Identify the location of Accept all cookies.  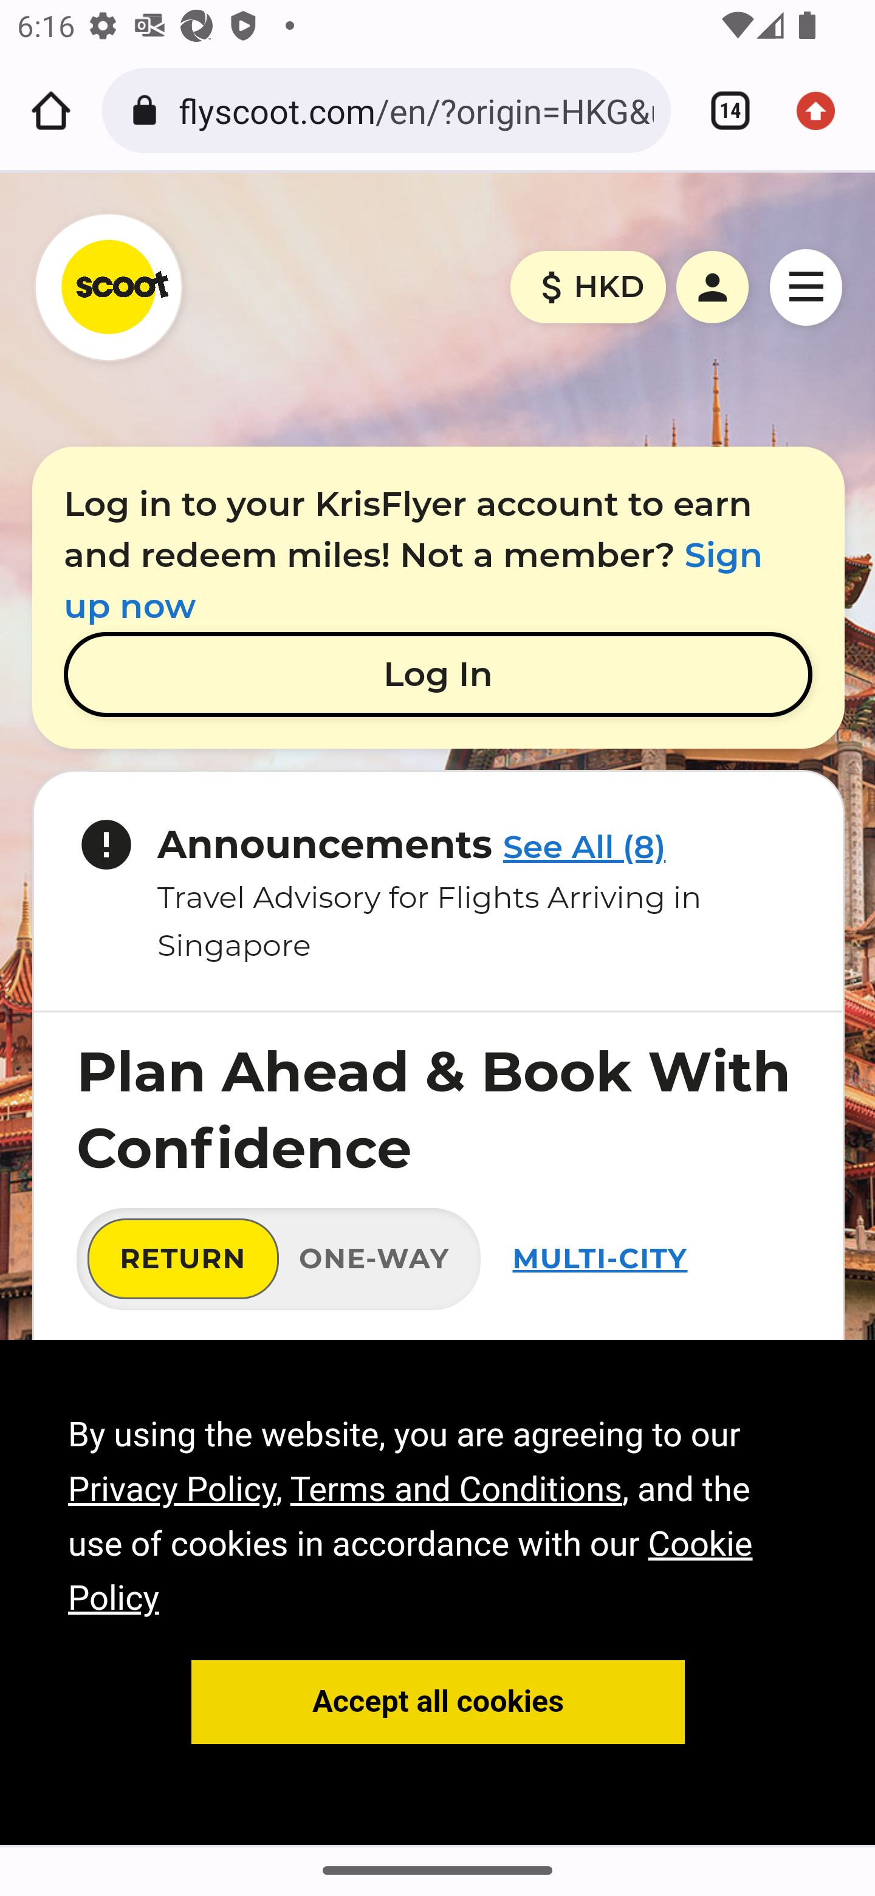
(438, 1703).